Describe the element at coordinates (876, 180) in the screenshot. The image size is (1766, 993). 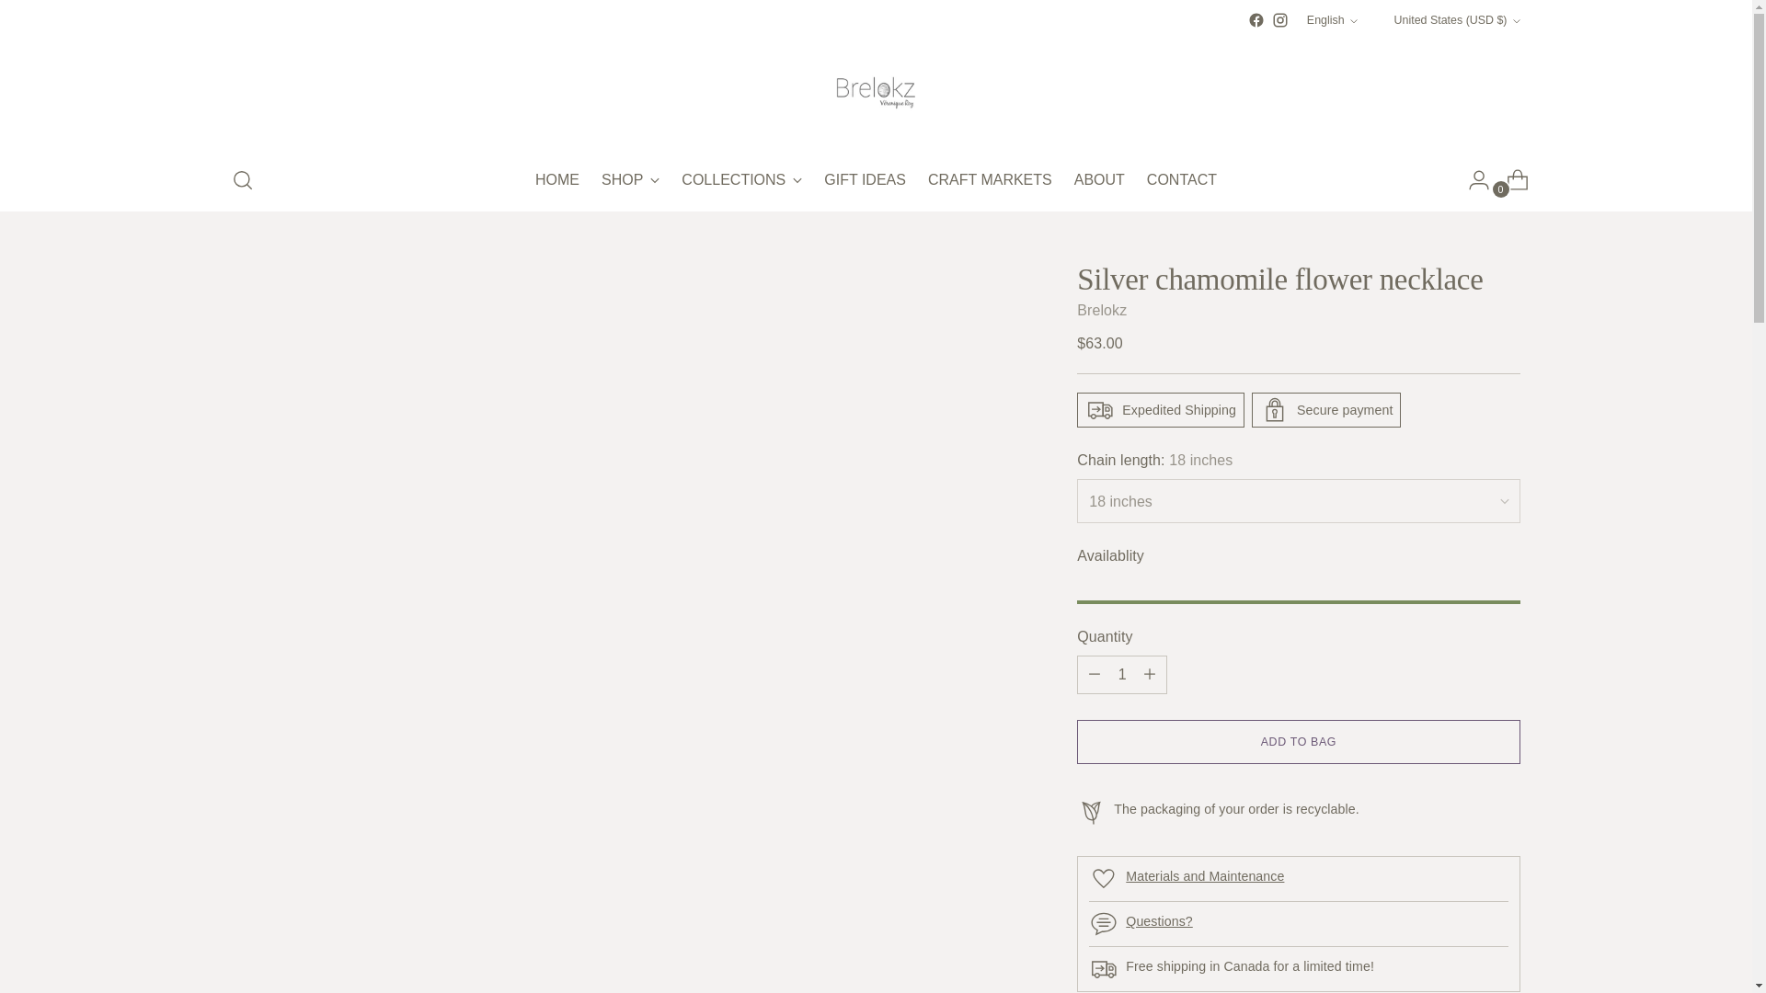
I see `Brelokz  on Facebook` at that location.